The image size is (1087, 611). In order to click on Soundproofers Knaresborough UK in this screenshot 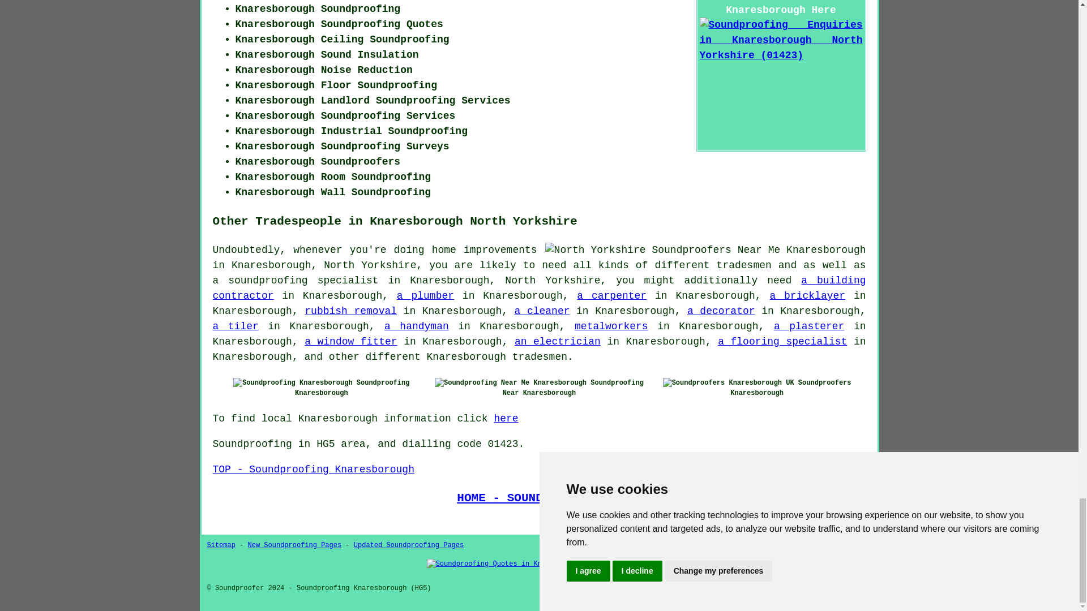, I will do `click(729, 382)`.